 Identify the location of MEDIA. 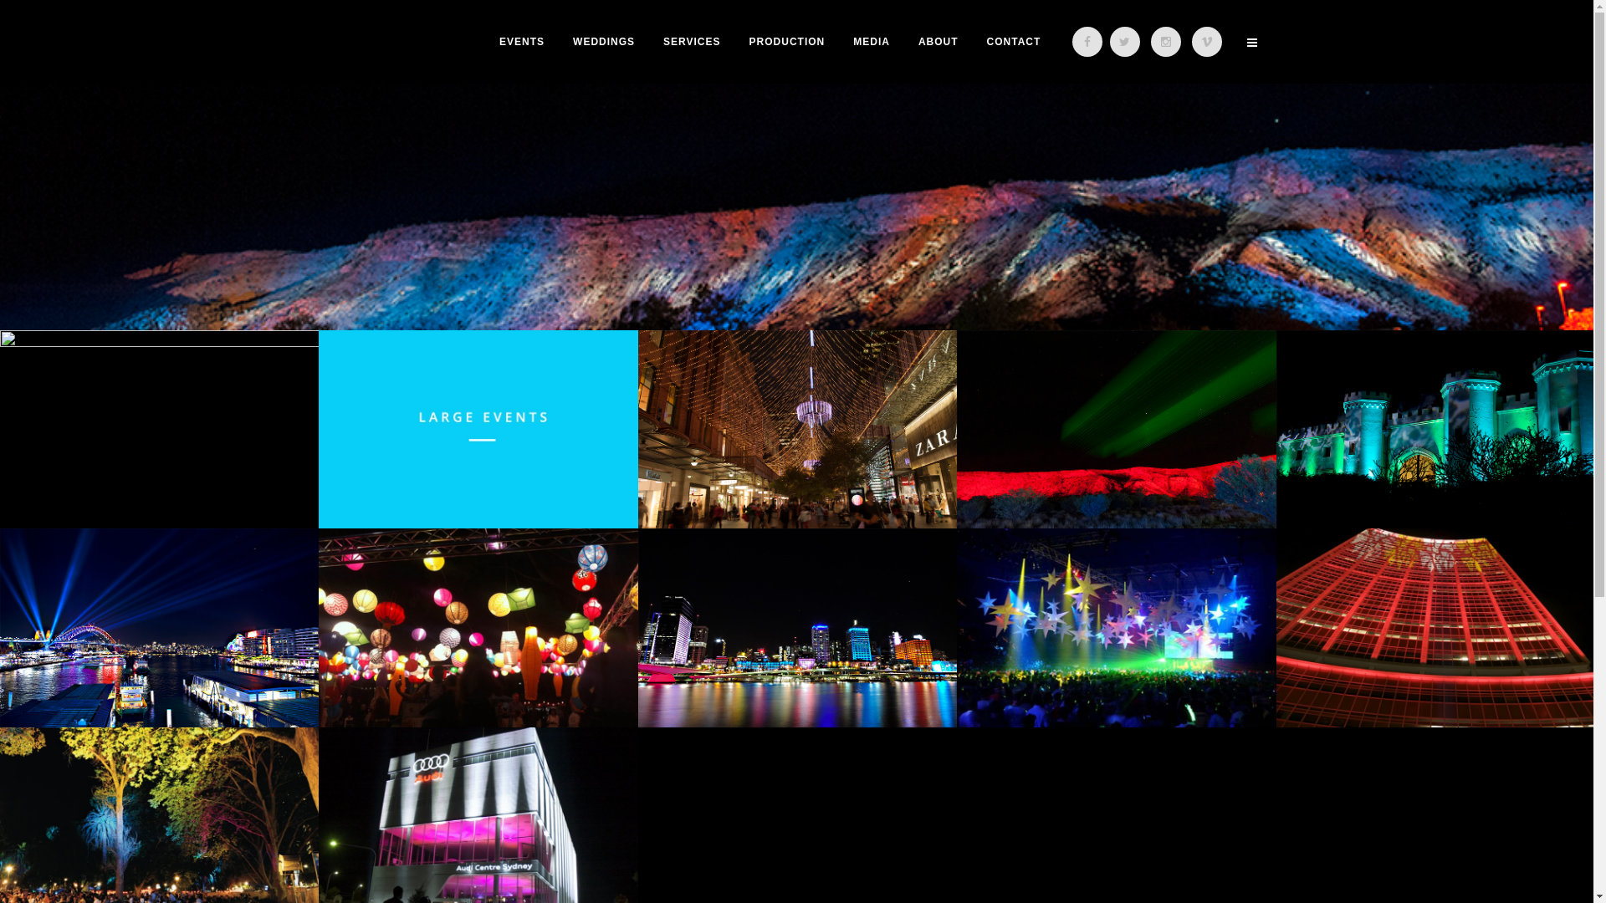
(872, 42).